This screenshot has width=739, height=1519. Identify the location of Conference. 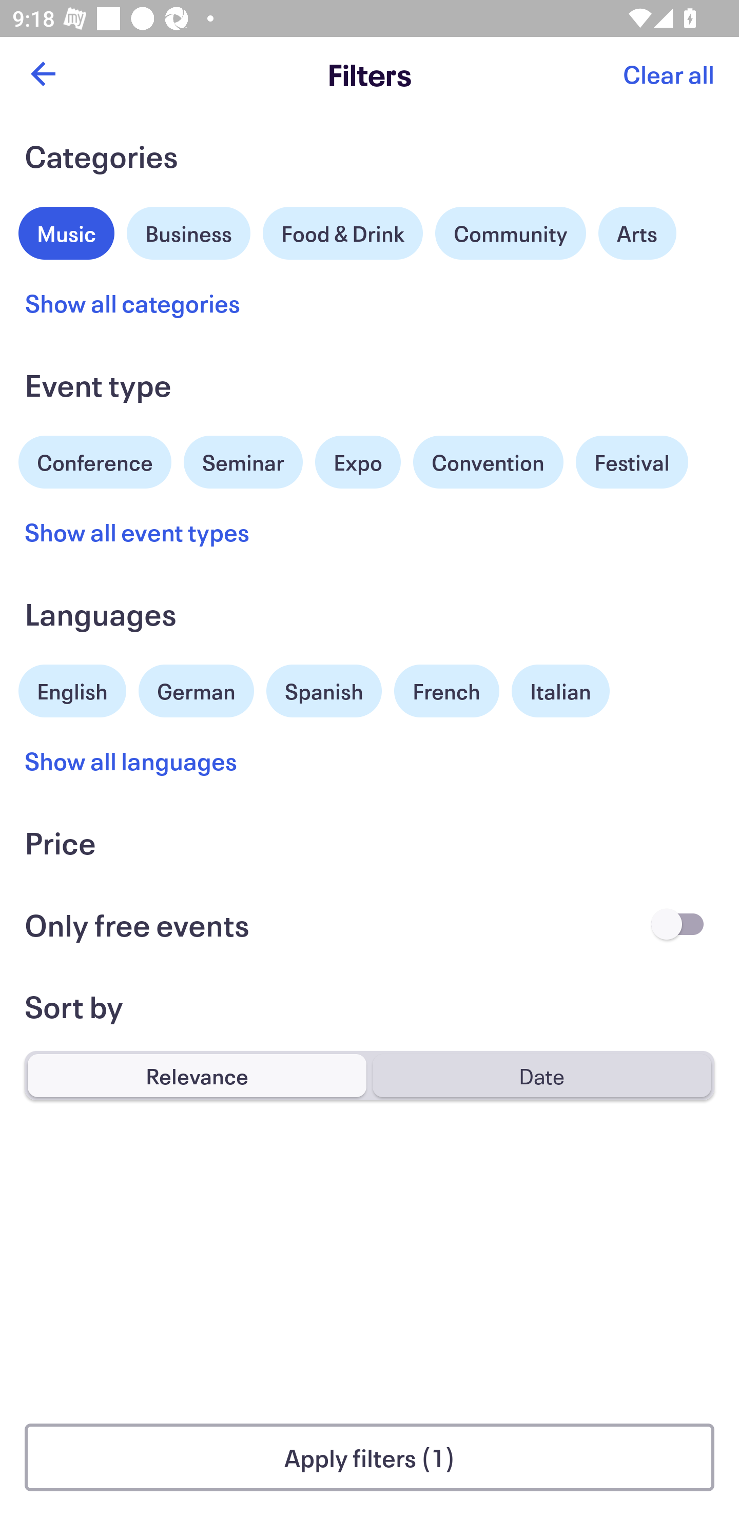
(95, 460).